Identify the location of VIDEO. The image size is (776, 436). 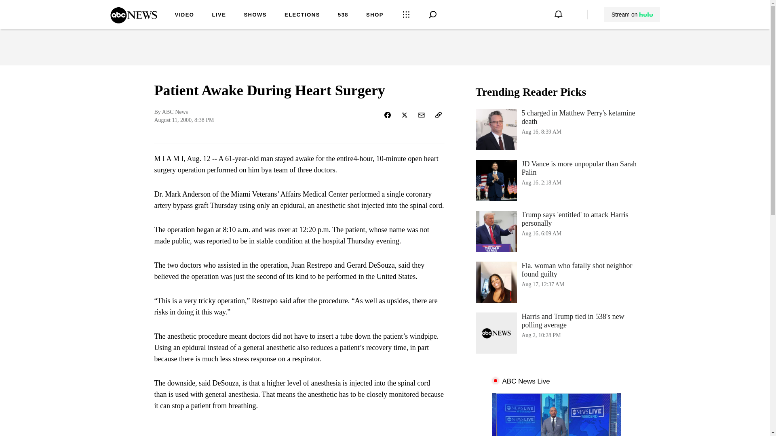
(184, 15).